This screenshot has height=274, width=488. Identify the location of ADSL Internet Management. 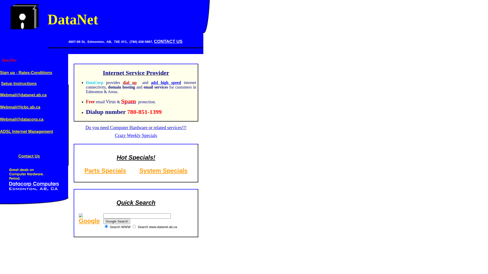
(26, 131).